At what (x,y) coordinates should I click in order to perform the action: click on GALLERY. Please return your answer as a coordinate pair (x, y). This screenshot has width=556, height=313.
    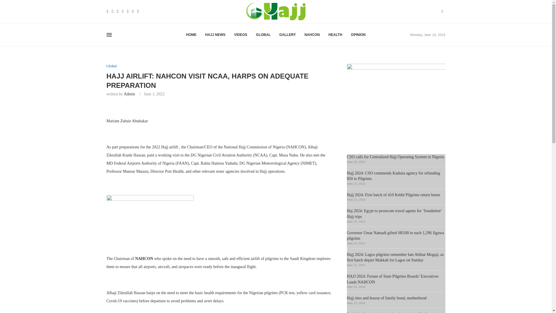
    Looking at the image, I should click on (288, 35).